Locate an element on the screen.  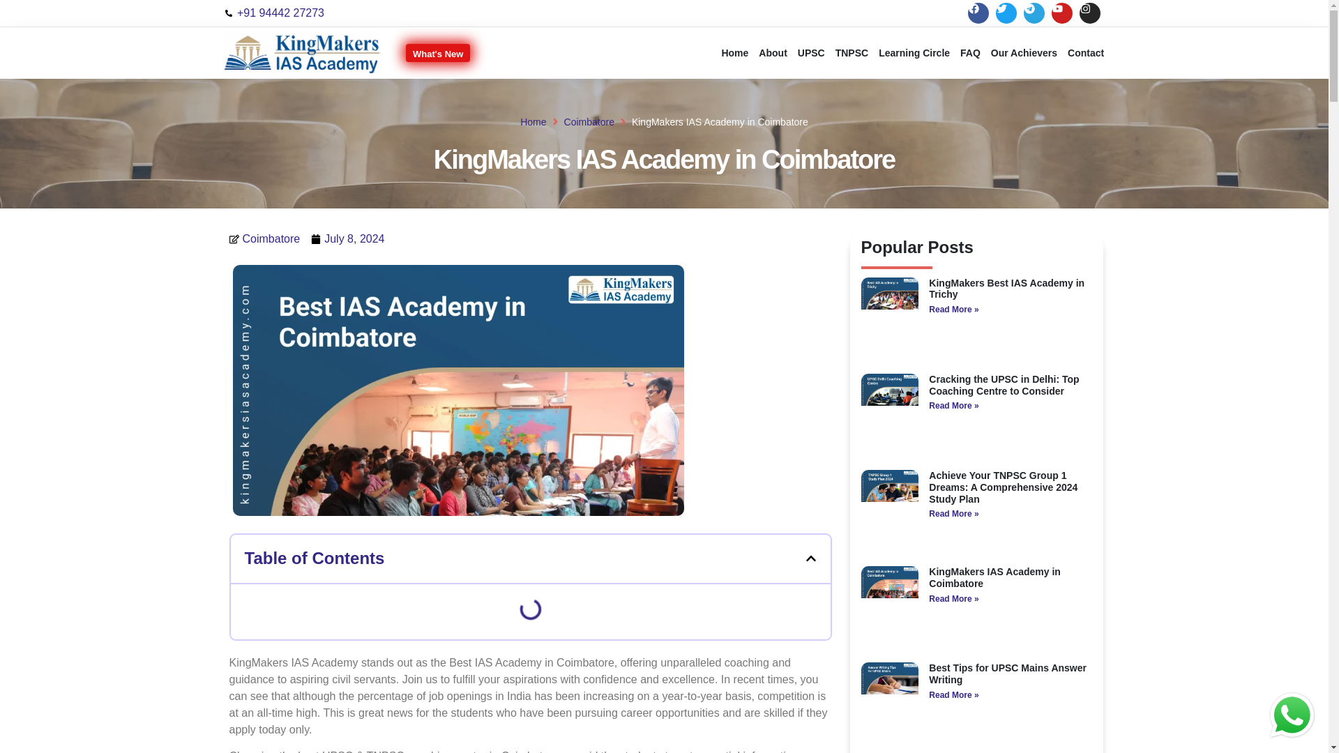
Learning Circle is located at coordinates (914, 53).